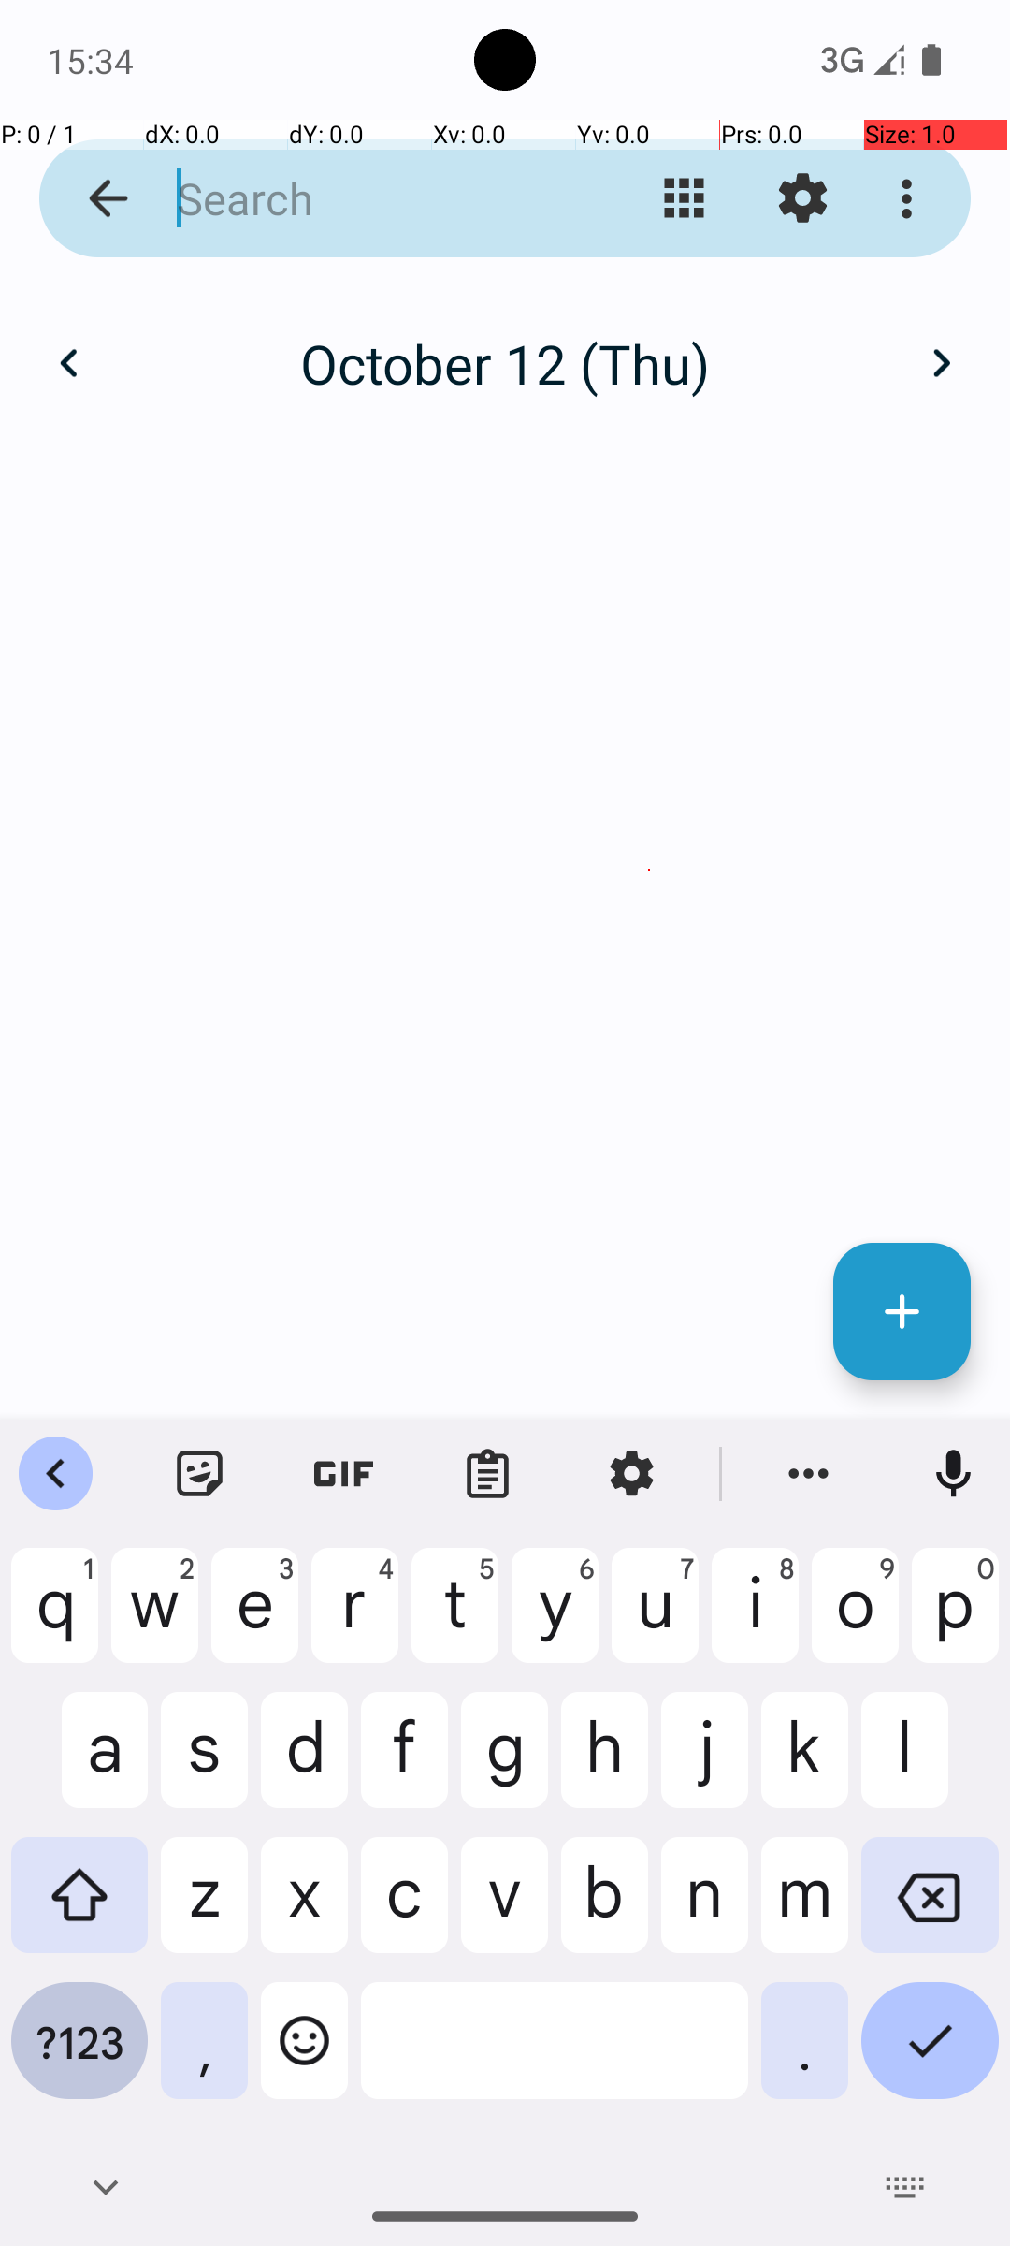 The width and height of the screenshot is (1010, 2246). Describe the element at coordinates (505, 363) in the screenshot. I see `October 12 (Thu)` at that location.